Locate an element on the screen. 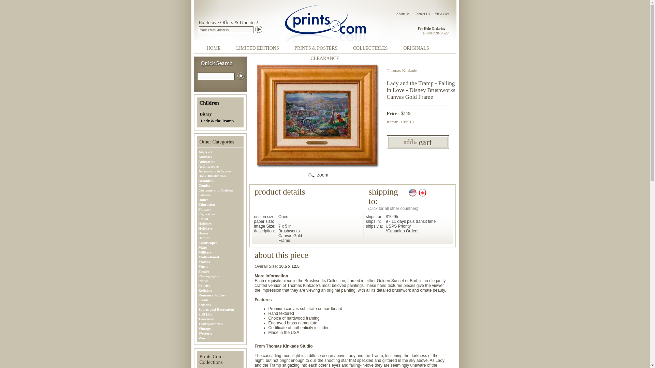  Book Illustration is located at coordinates (220, 175).